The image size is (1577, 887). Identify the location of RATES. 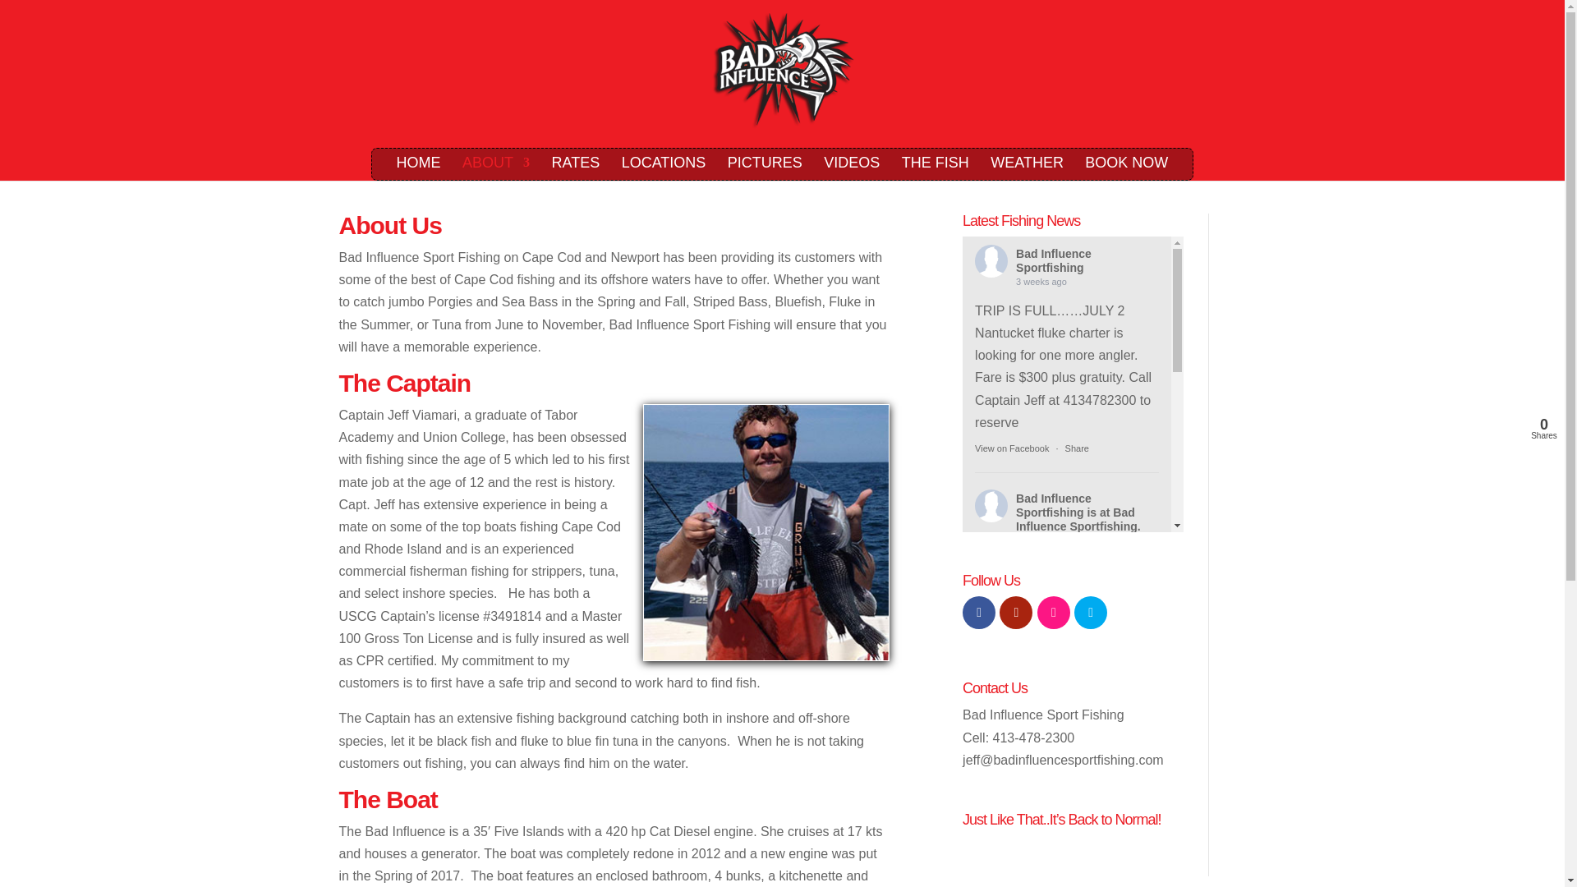
(577, 168).